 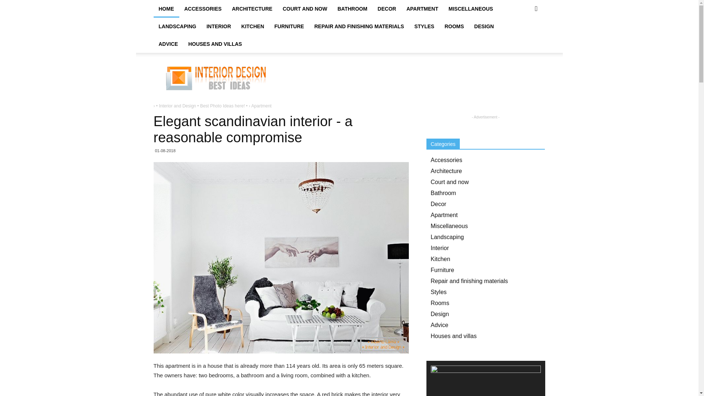 What do you see at coordinates (166, 9) in the screenshot?
I see `HOME` at bounding box center [166, 9].